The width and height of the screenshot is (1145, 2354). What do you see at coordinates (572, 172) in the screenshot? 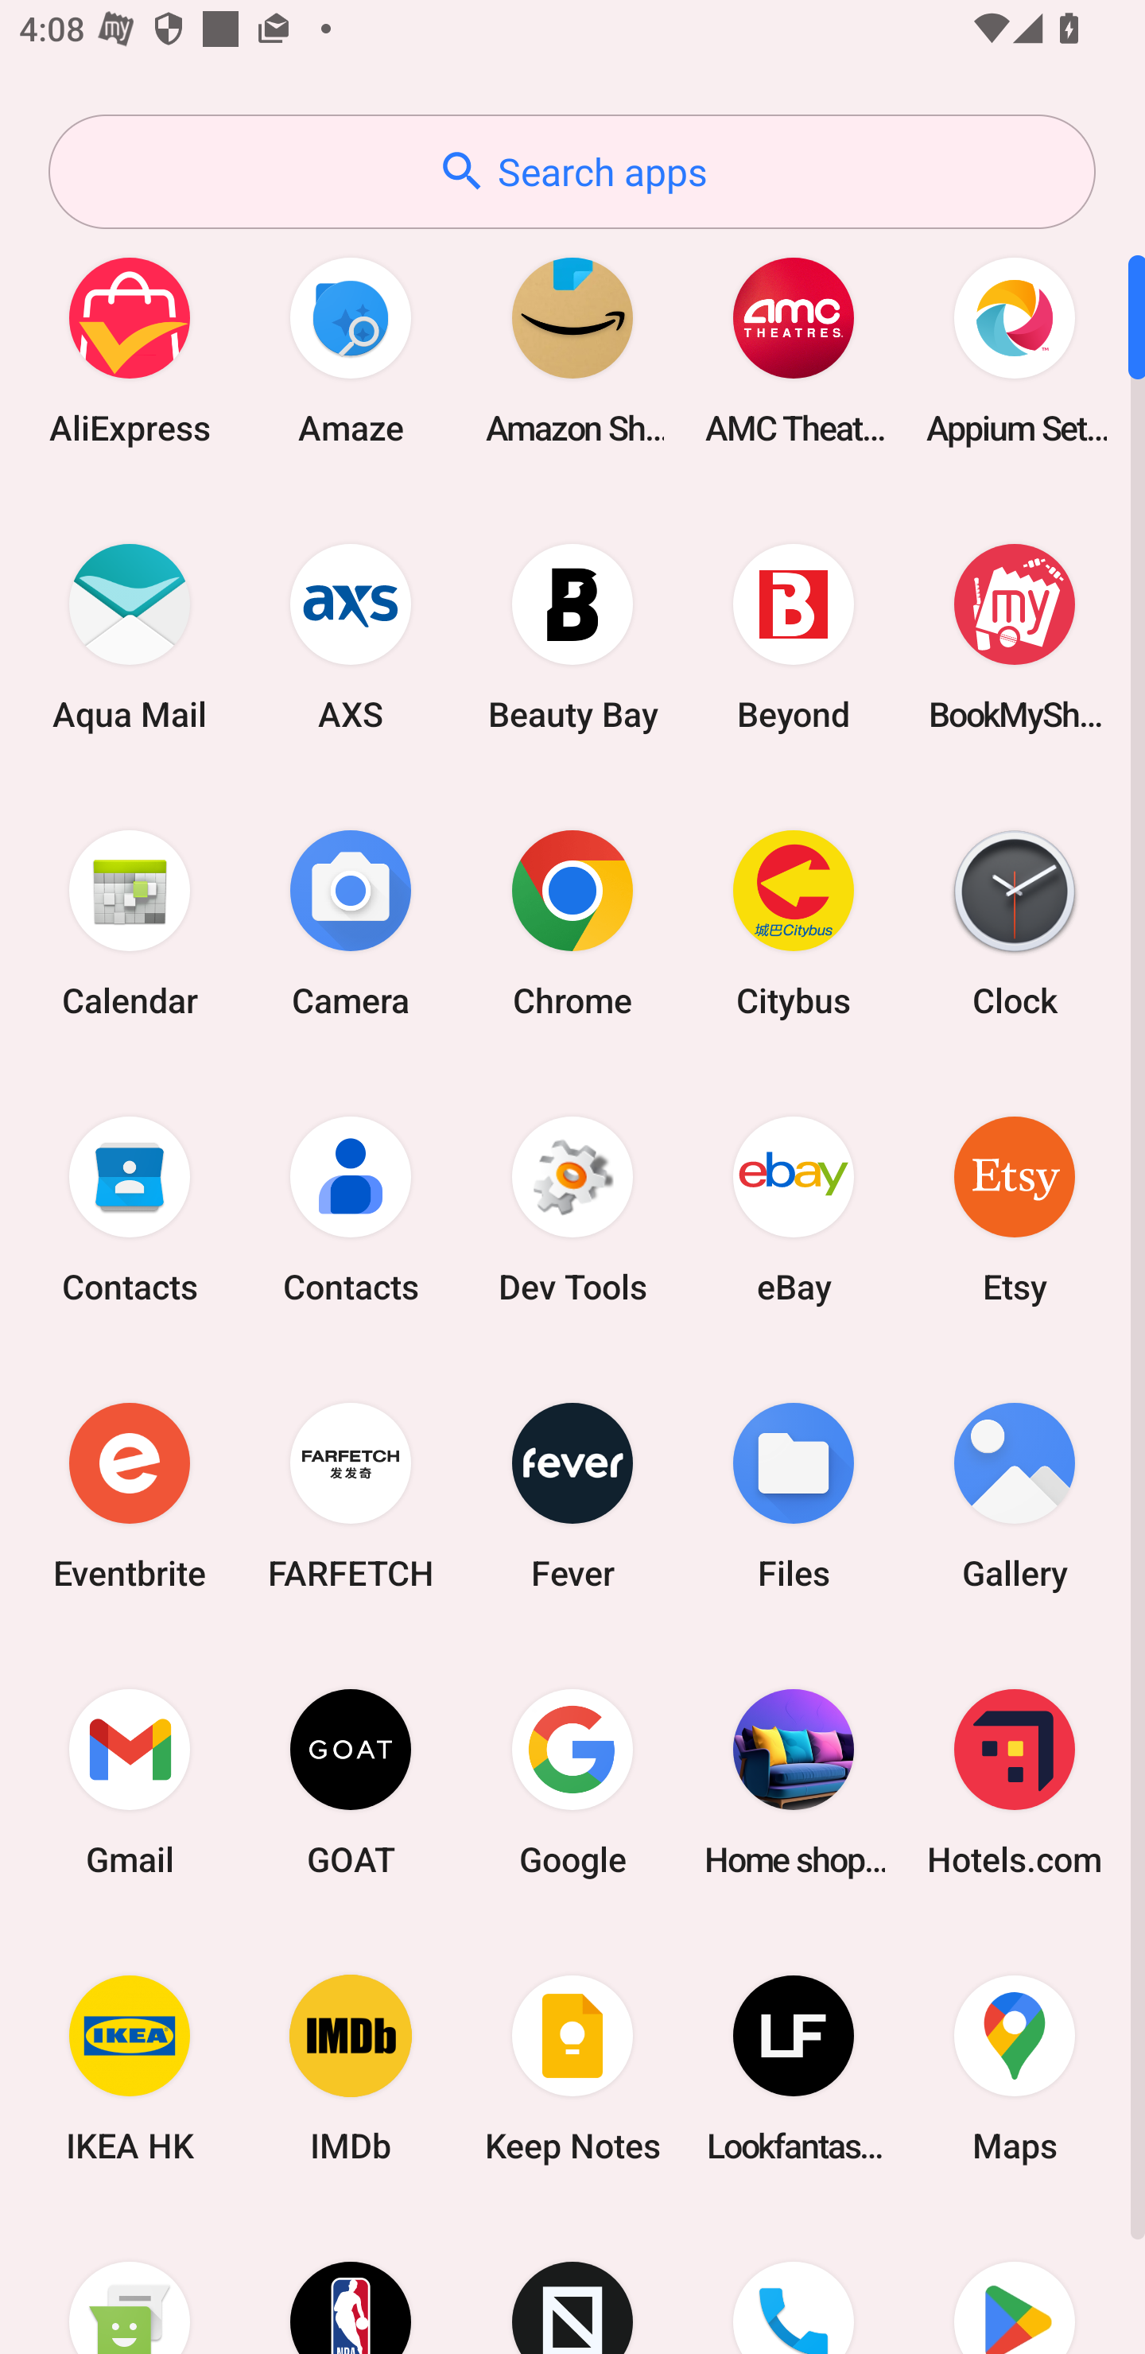
I see `  Search apps` at bounding box center [572, 172].